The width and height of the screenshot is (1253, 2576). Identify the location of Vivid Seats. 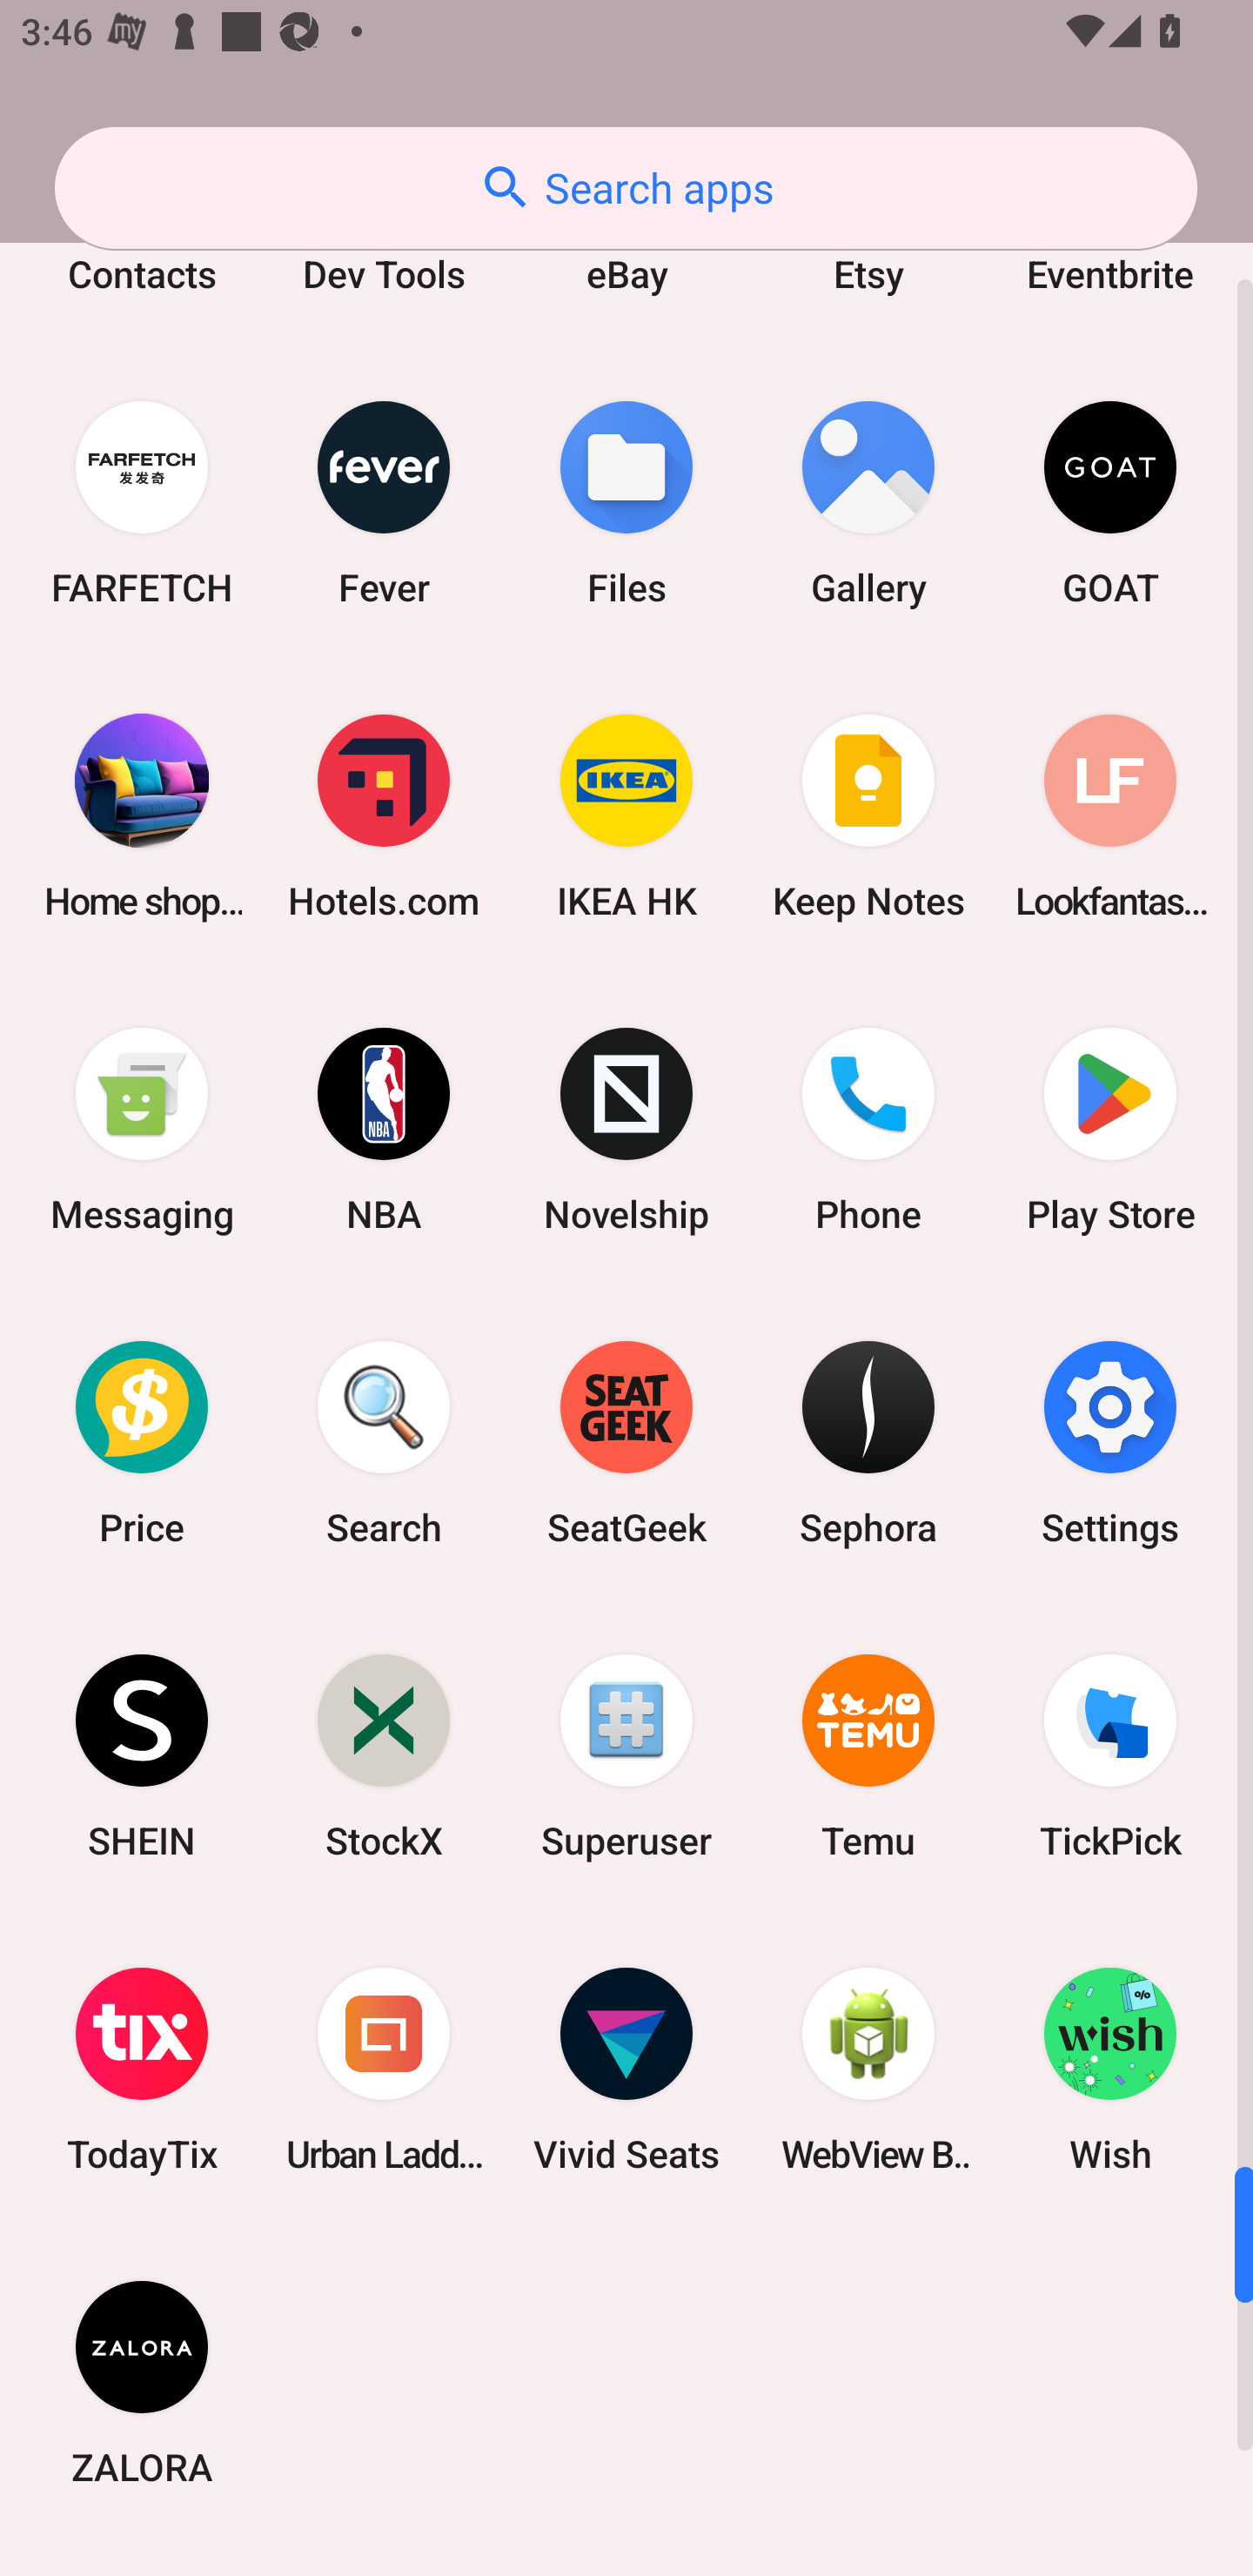
(626, 2070).